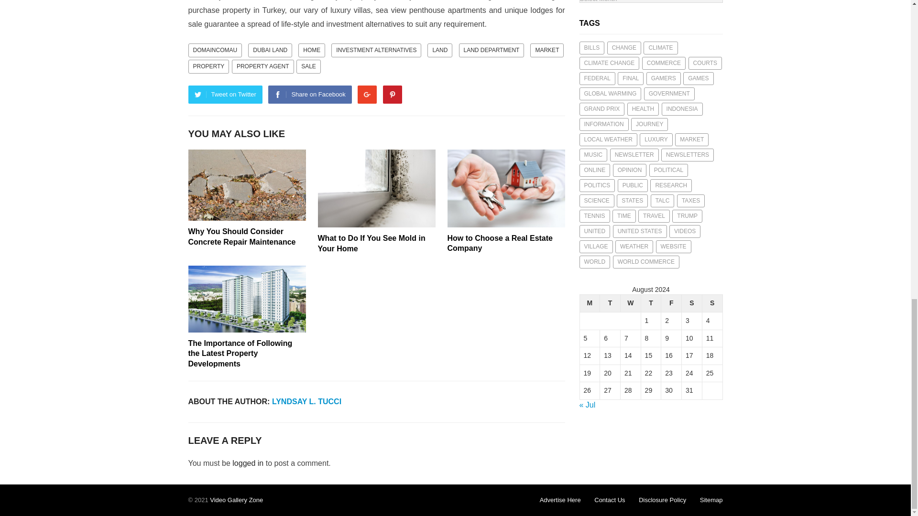  Describe the element at coordinates (376, 188) in the screenshot. I see `What to Do If You See Mold in Your Home` at that location.